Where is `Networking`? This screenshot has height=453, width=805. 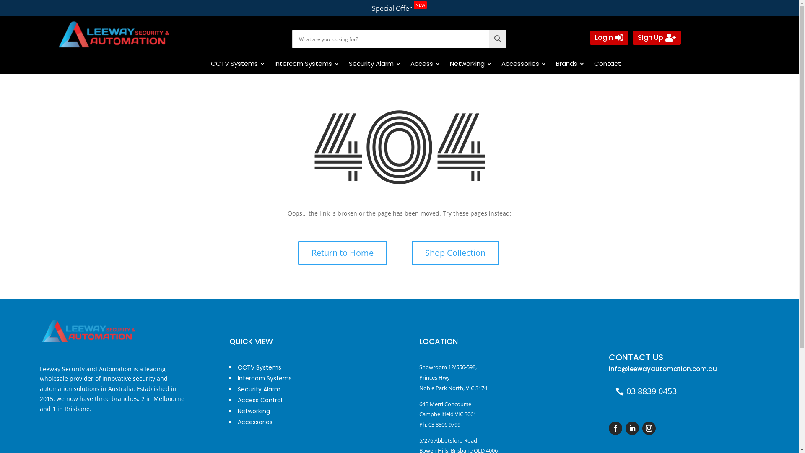
Networking is located at coordinates (254, 411).